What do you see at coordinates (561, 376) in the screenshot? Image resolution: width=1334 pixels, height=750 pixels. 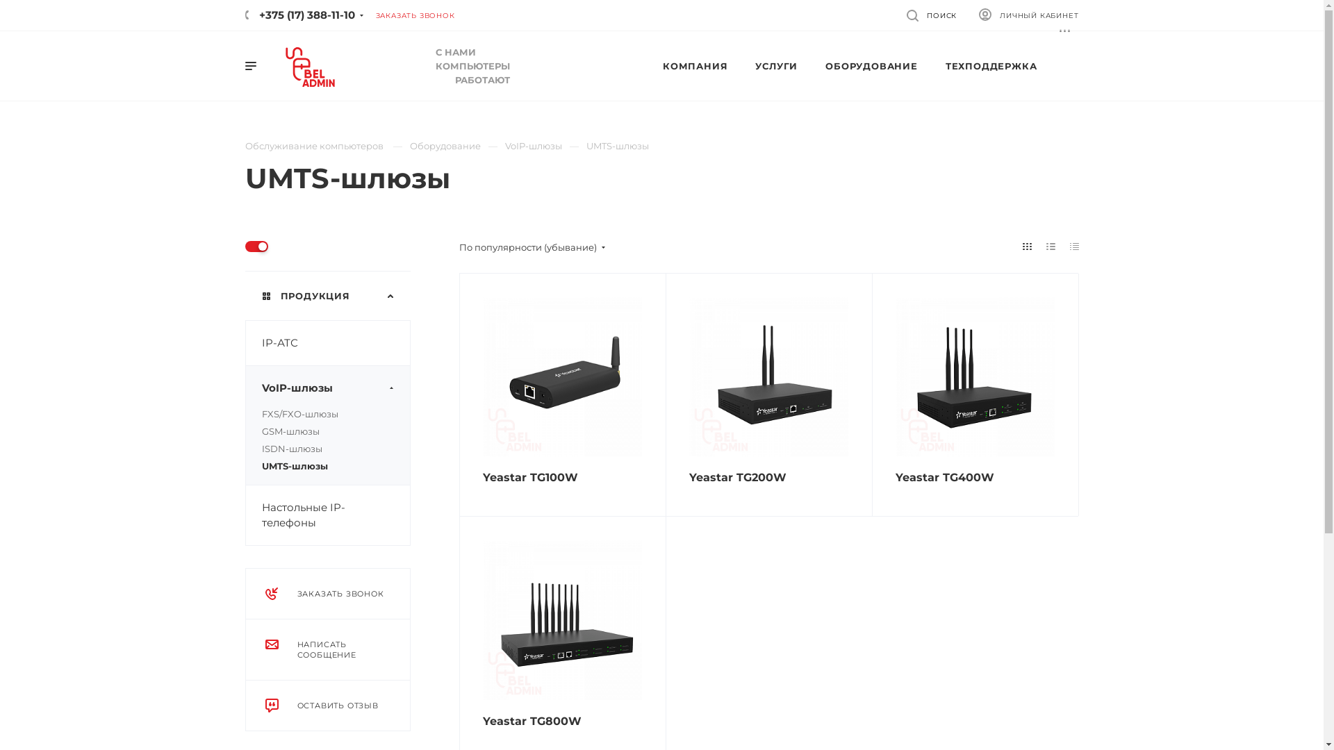 I see `Yeastar TG100W` at bounding box center [561, 376].